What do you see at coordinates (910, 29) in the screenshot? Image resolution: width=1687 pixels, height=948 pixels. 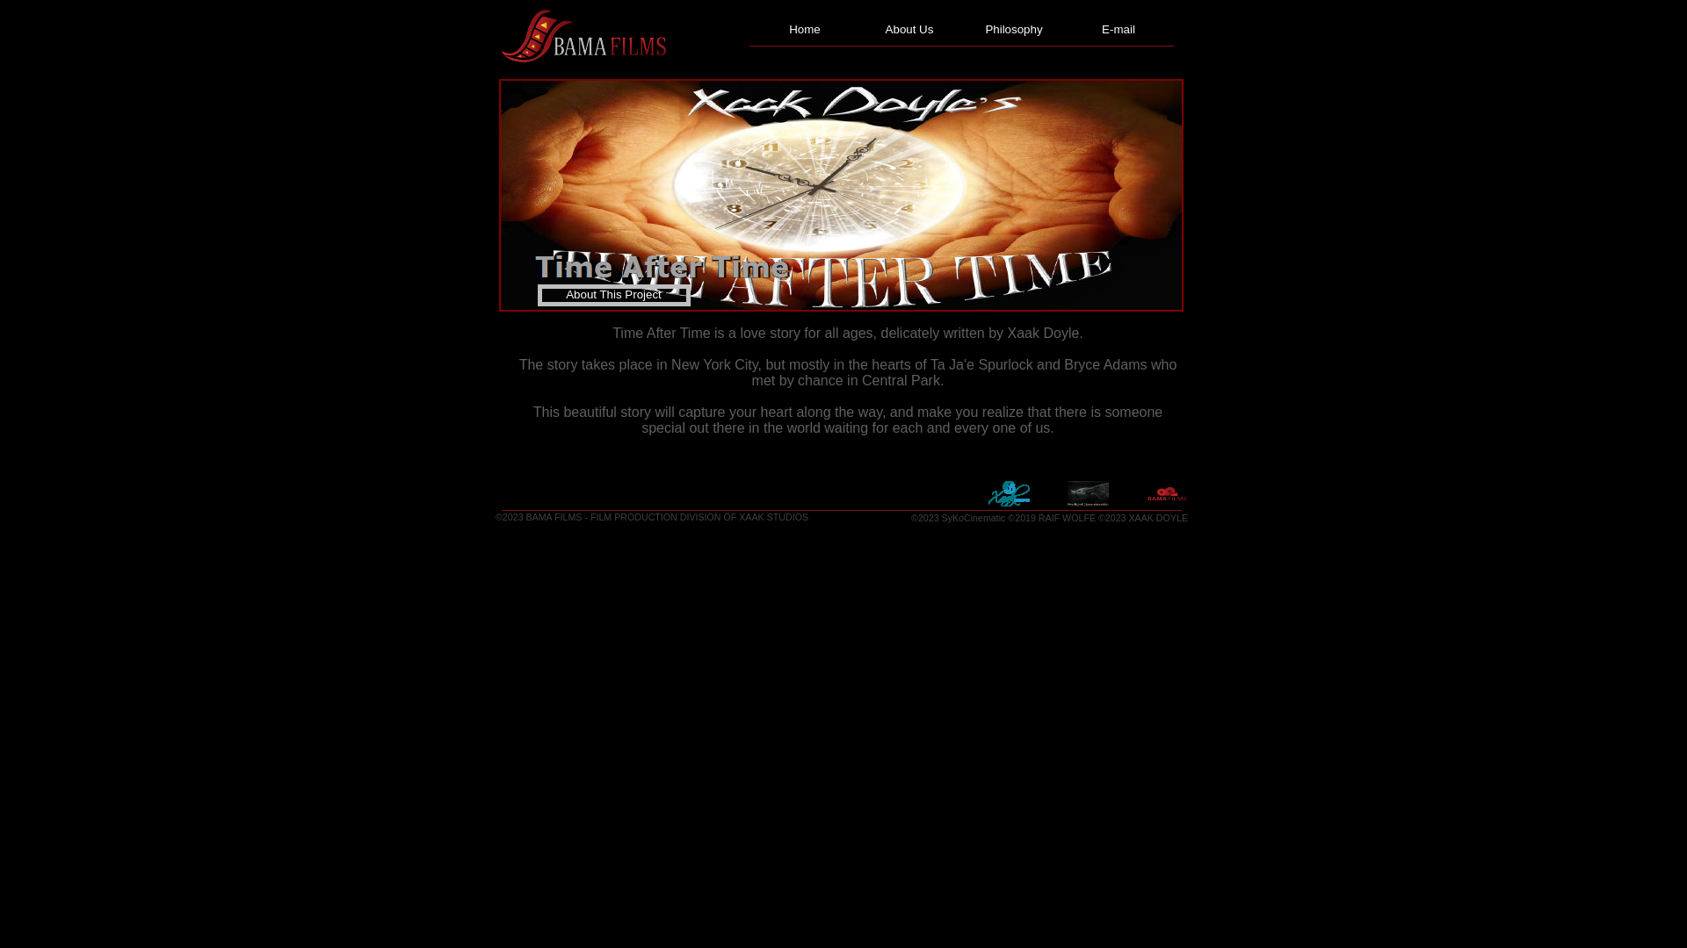 I see `About Us` at bounding box center [910, 29].